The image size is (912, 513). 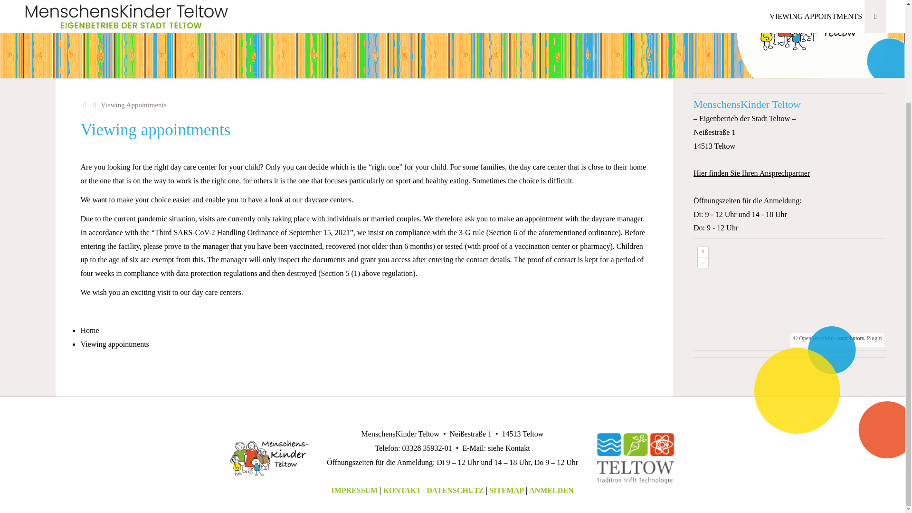 I want to click on IMPRESSUM, so click(x=354, y=490).